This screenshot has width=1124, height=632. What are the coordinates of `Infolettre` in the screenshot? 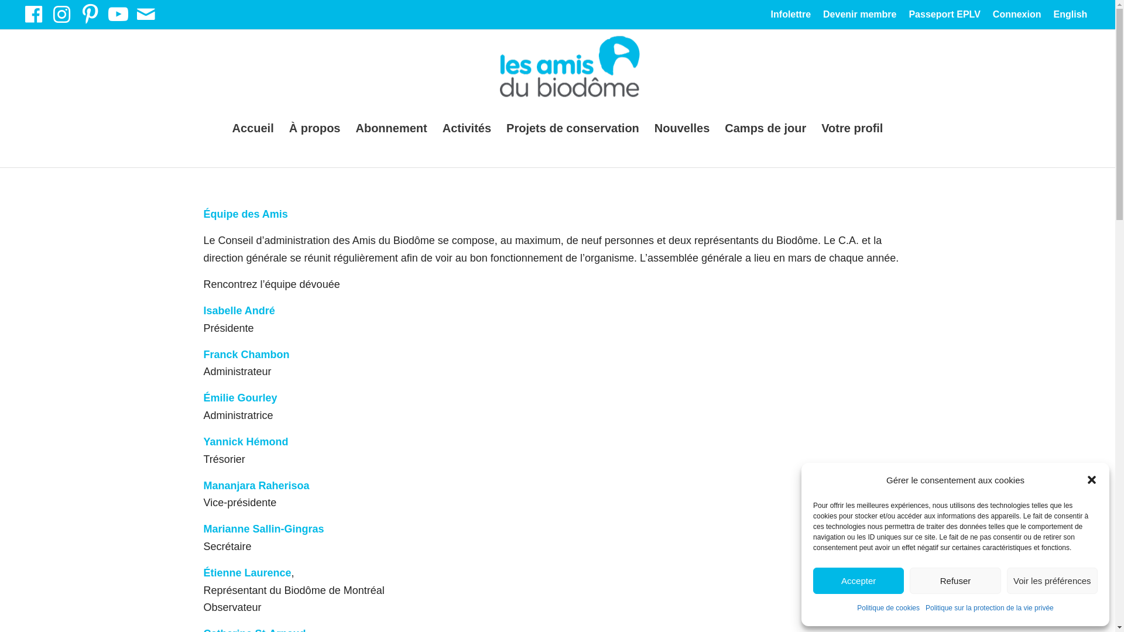 It's located at (791, 16).